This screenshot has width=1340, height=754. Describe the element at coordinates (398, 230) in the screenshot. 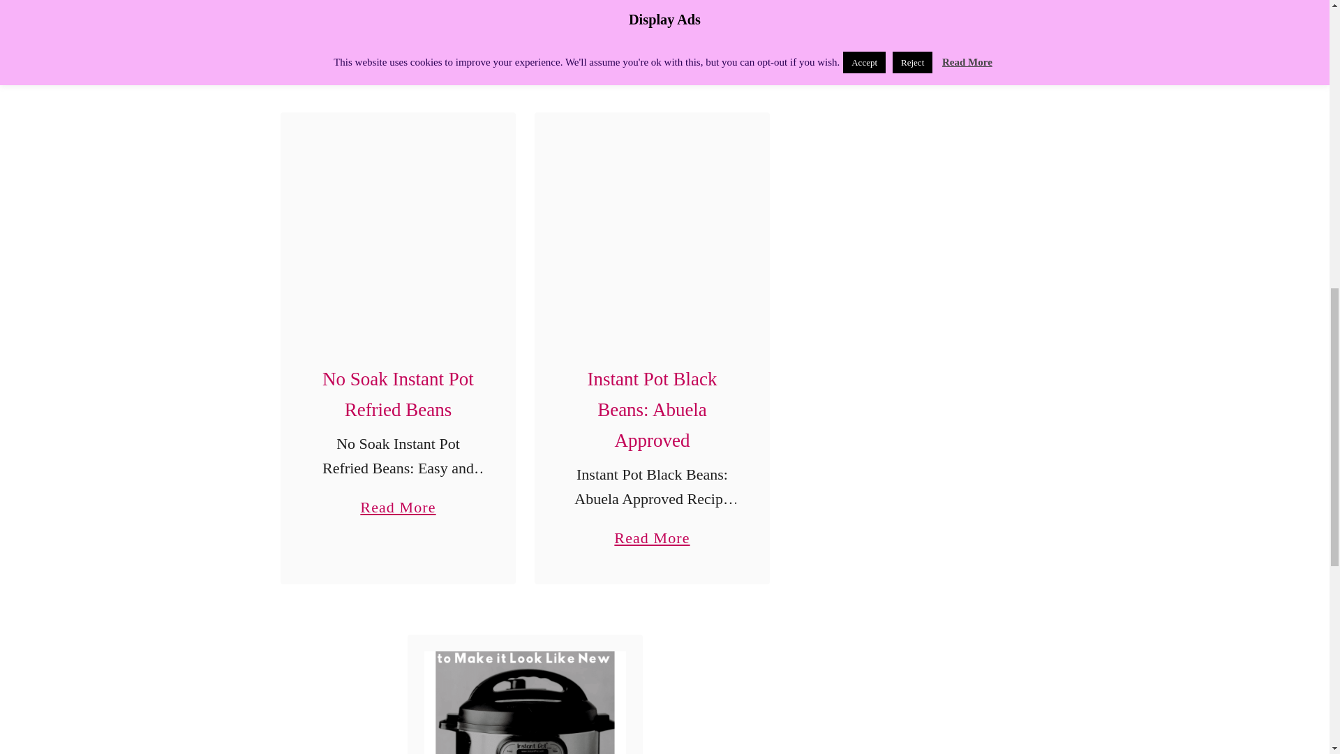

I see `No Soak Instant Pot Refried Beans` at that location.